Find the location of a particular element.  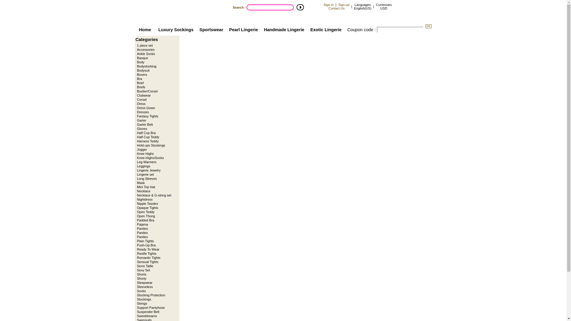

Fantasy Tights is located at coordinates (156, 116).